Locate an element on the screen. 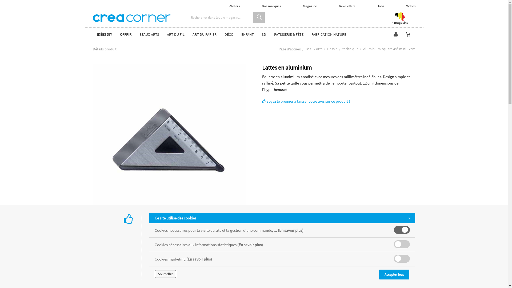  3D is located at coordinates (264, 34).